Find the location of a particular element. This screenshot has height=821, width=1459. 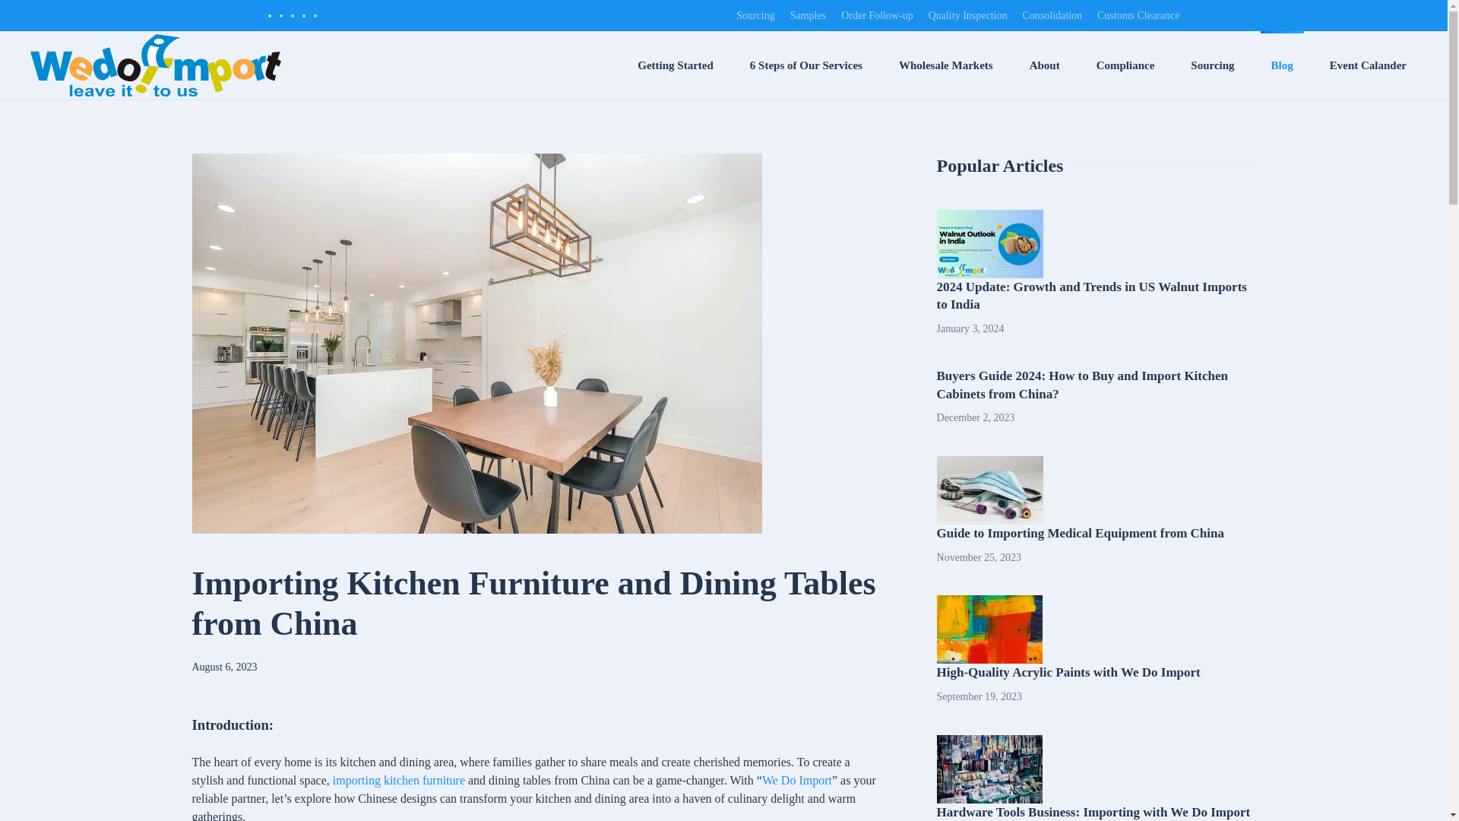

Importing Kitchen Furniture and Dining Tables from China 4 is located at coordinates (989, 629).